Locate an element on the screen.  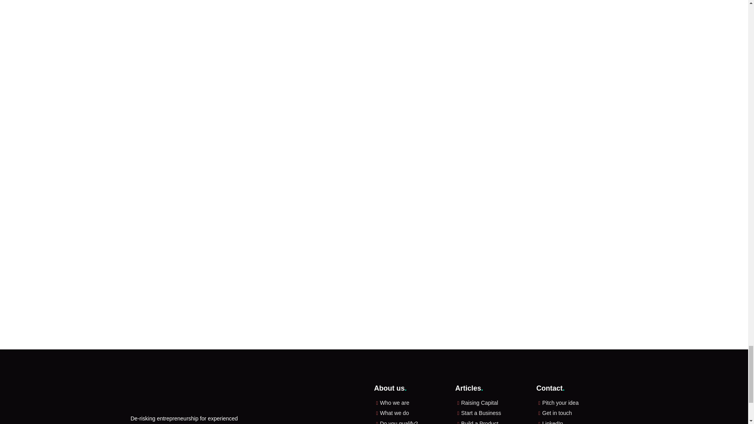
Start a Business is located at coordinates (481, 413).